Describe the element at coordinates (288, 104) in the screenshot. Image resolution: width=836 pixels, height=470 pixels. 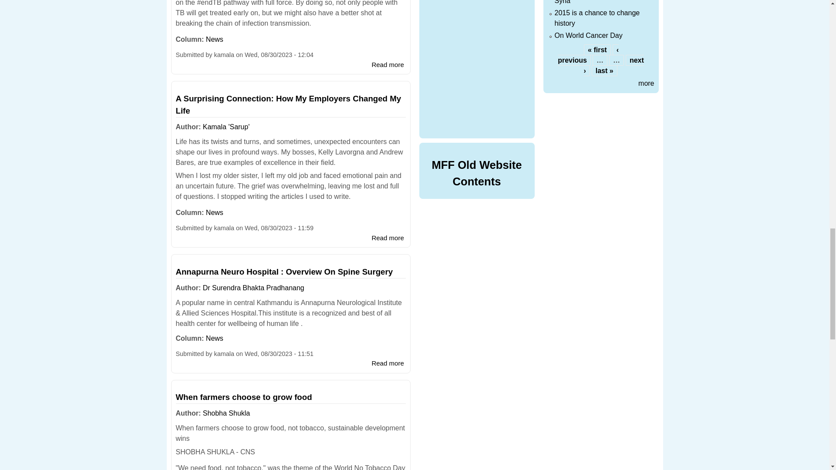
I see `A Surprising Connection: How My Employers Changed My Life` at that location.